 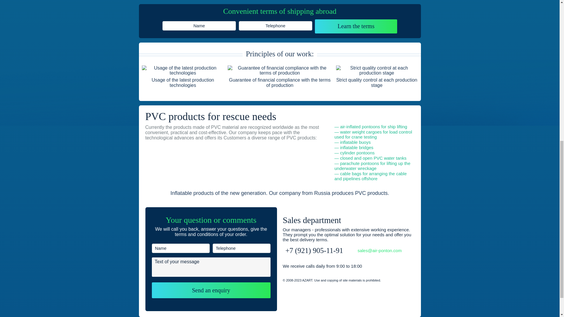 What do you see at coordinates (356, 26) in the screenshot?
I see `Learn the terms` at bounding box center [356, 26].